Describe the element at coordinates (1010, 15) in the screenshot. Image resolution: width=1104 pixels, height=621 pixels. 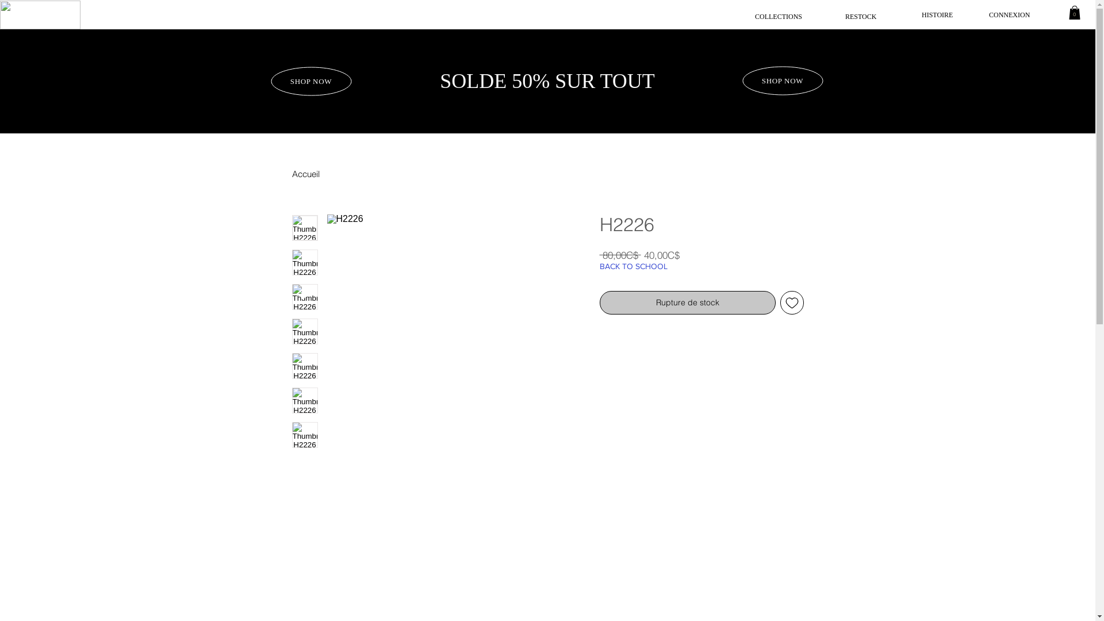
I see `CONNEXION` at that location.